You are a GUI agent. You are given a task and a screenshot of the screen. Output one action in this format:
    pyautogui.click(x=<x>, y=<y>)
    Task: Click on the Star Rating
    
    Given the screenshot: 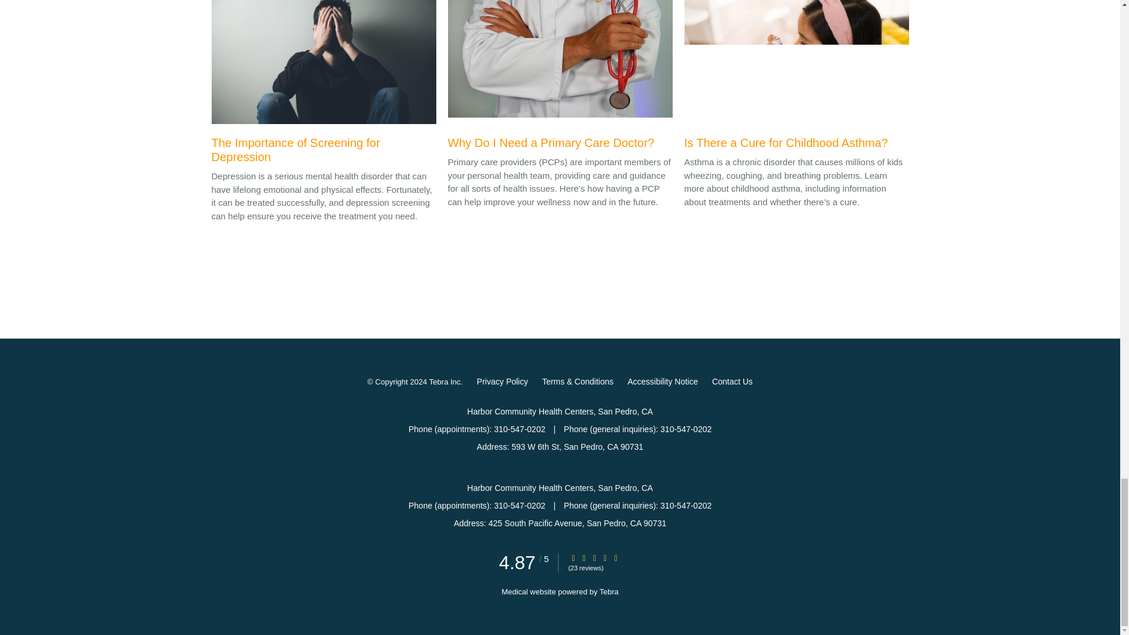 What is the action you would take?
    pyautogui.click(x=604, y=557)
    